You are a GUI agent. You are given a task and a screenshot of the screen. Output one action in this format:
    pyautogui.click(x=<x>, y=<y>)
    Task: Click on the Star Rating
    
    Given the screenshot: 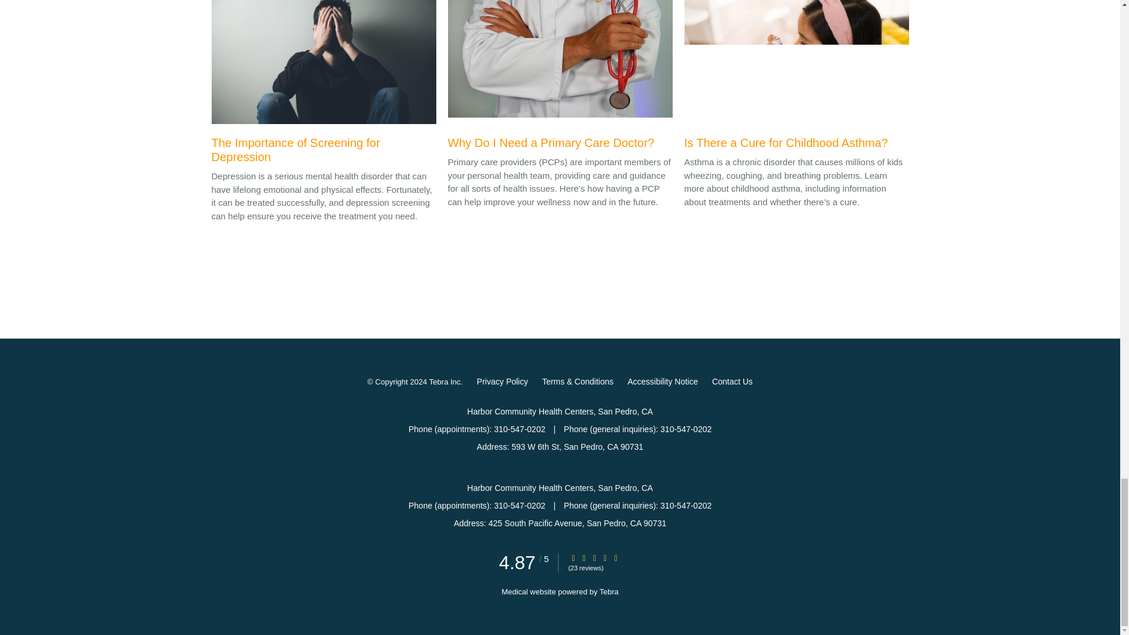 What is the action you would take?
    pyautogui.click(x=604, y=557)
    